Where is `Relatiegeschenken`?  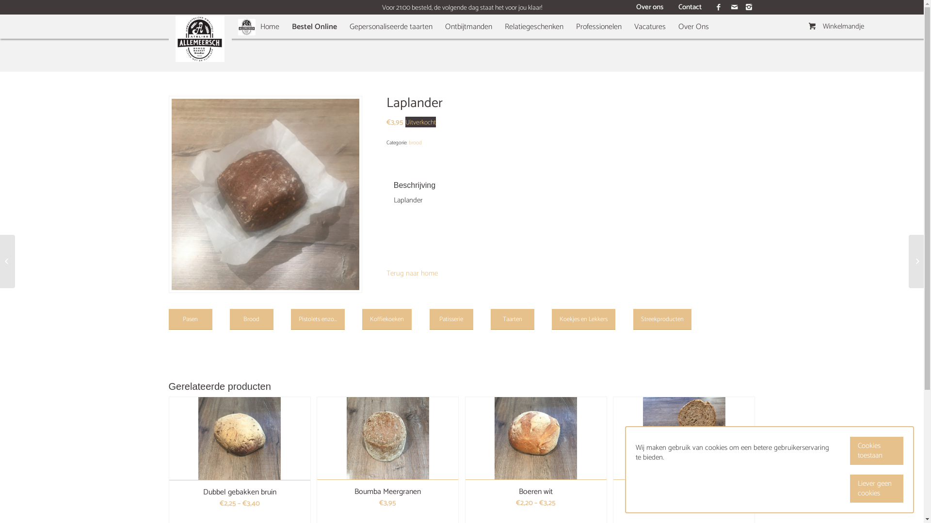 Relatiegeschenken is located at coordinates (534, 43).